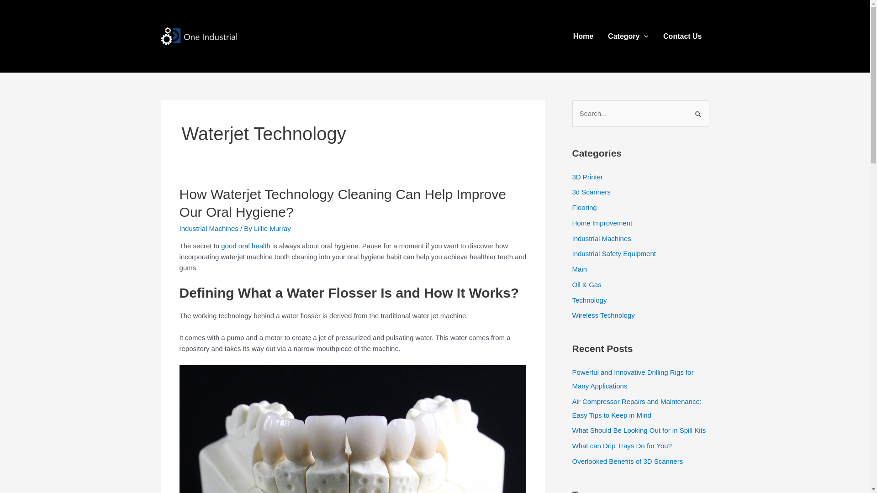  What do you see at coordinates (614, 254) in the screenshot?
I see `Industrial Safety Equipment` at bounding box center [614, 254].